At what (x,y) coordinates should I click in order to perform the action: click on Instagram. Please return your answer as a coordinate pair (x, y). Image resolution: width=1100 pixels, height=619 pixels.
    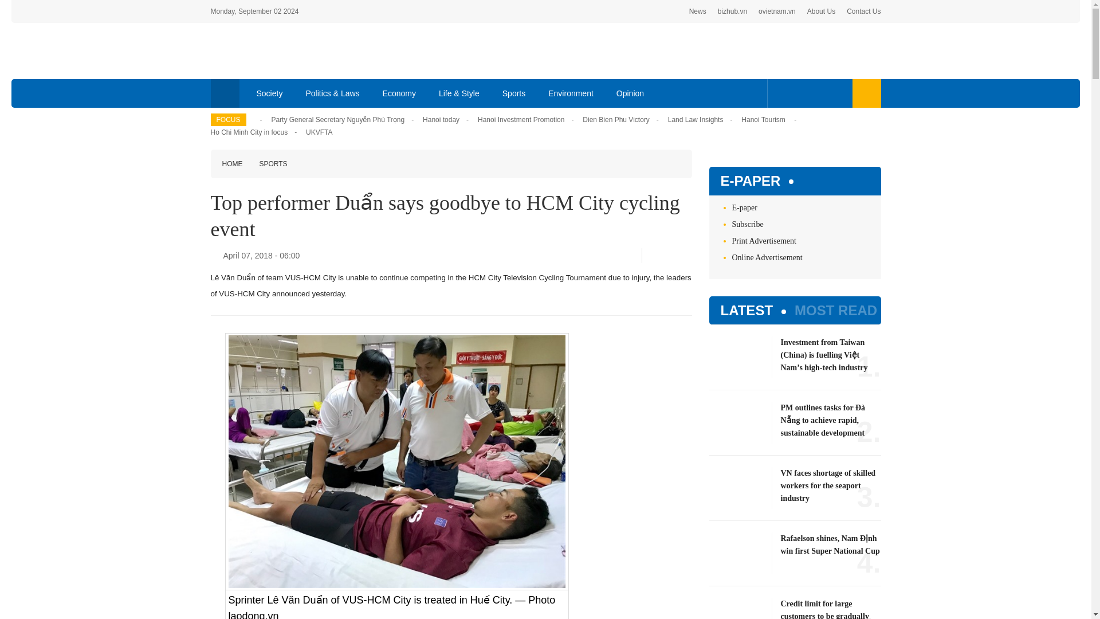
    Looking at the image, I should click on (836, 93).